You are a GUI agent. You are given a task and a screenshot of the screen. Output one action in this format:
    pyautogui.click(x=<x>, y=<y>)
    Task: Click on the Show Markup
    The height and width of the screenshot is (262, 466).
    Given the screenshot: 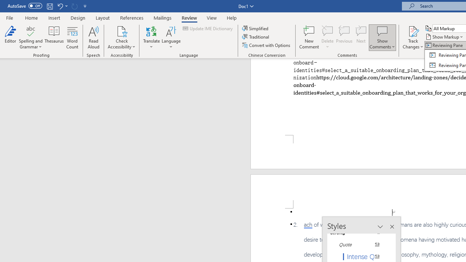 What is the action you would take?
    pyautogui.click(x=445, y=37)
    